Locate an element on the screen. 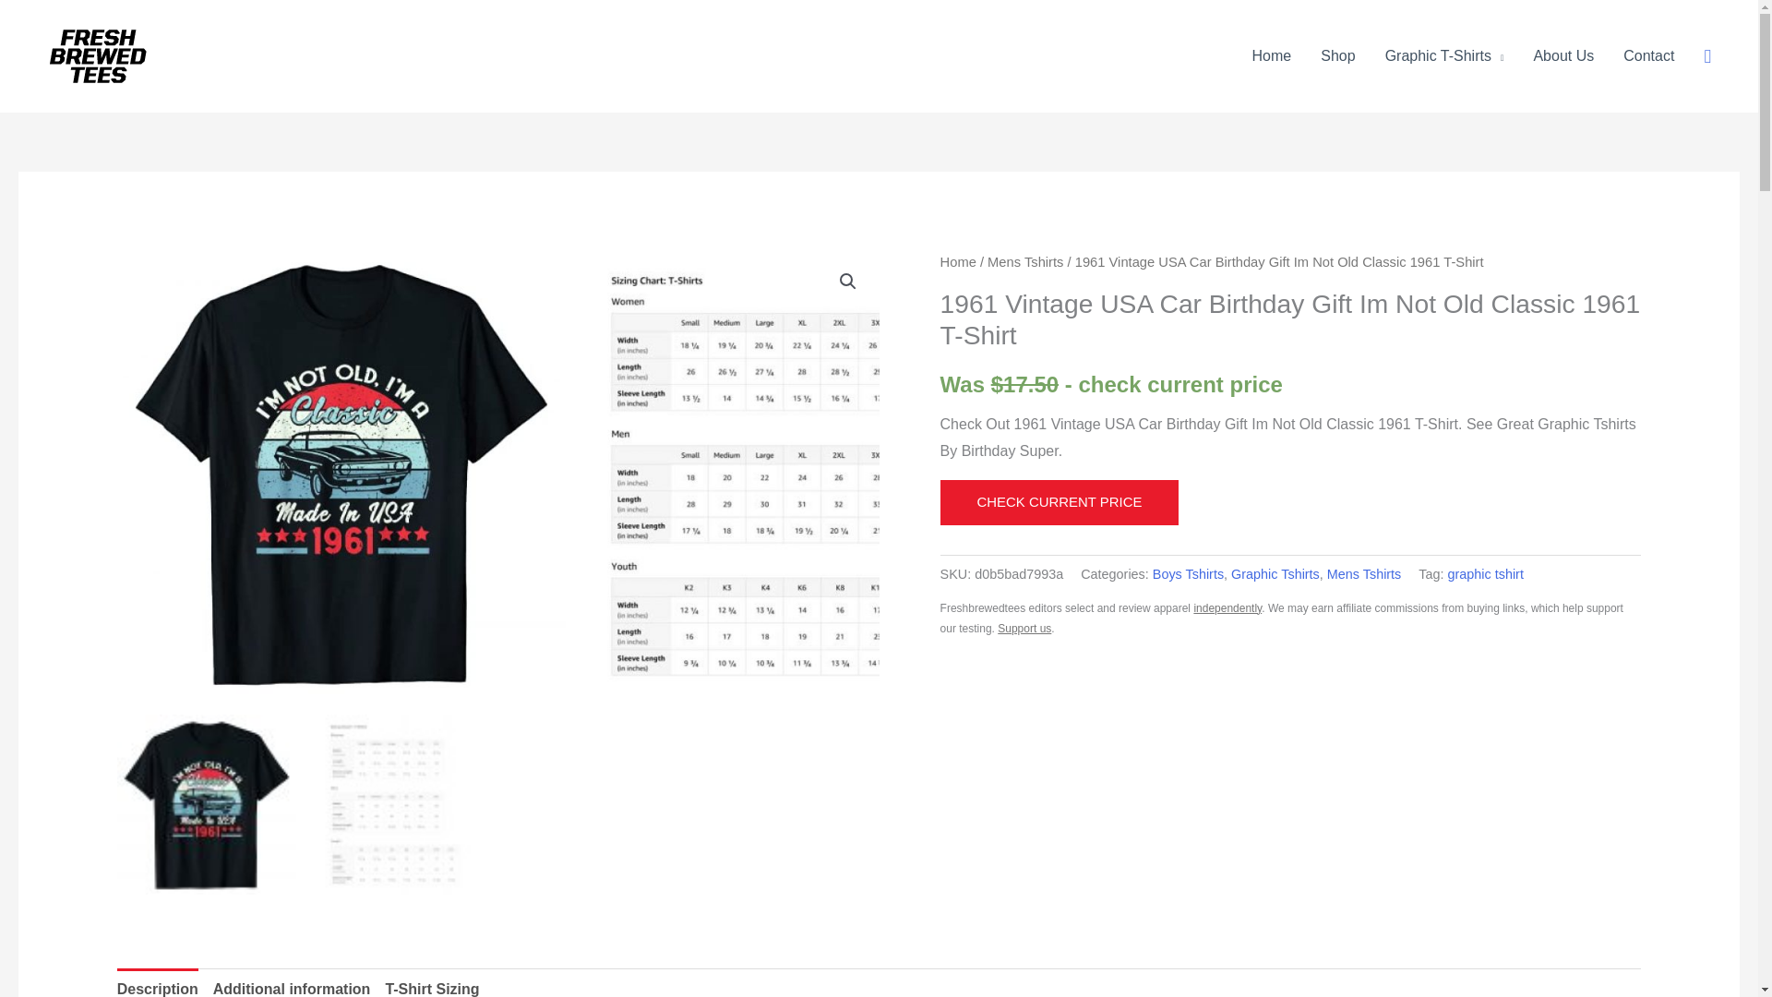 Image resolution: width=1772 pixels, height=997 pixels. Graphic T-Shirts is located at coordinates (1443, 55).